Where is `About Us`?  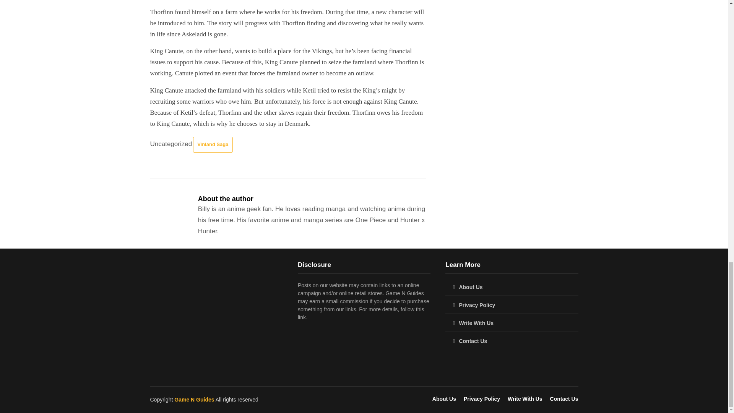 About Us is located at coordinates (512, 287).